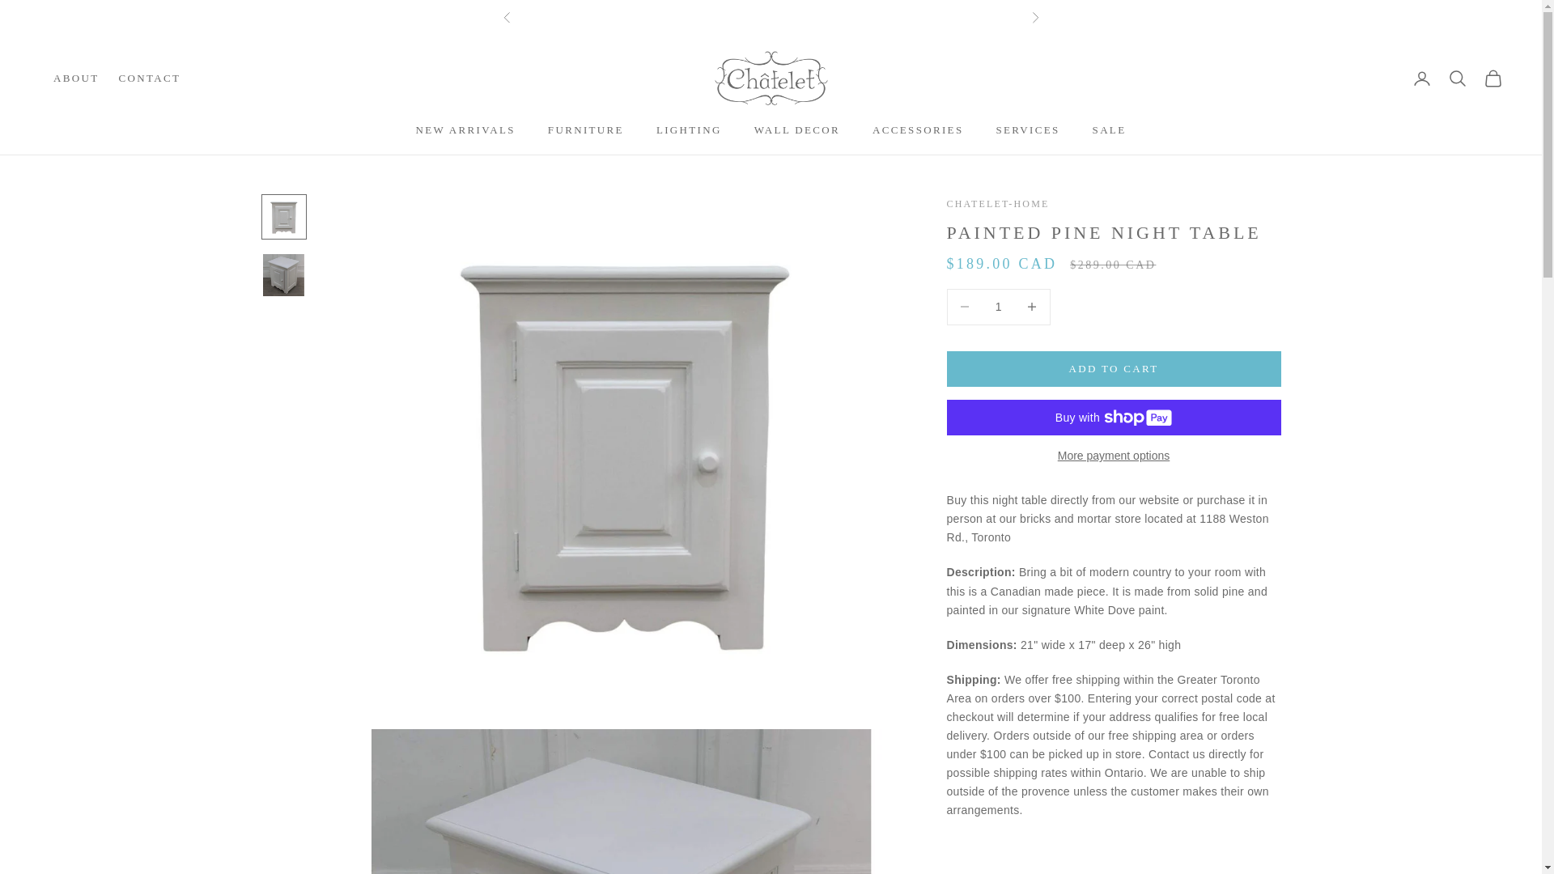 This screenshot has width=1554, height=874. What do you see at coordinates (507, 18) in the screenshot?
I see `Previous` at bounding box center [507, 18].